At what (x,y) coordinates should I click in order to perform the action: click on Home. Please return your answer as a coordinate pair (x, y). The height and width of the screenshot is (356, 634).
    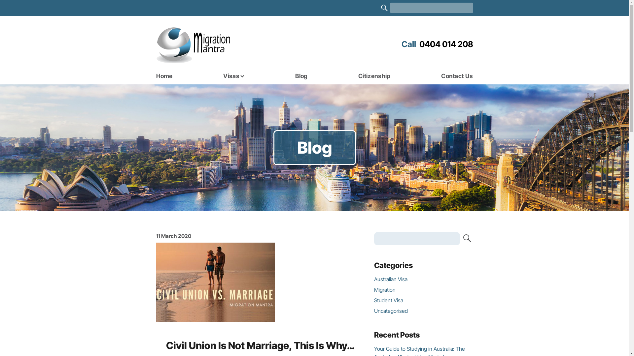
    Looking at the image, I should click on (164, 76).